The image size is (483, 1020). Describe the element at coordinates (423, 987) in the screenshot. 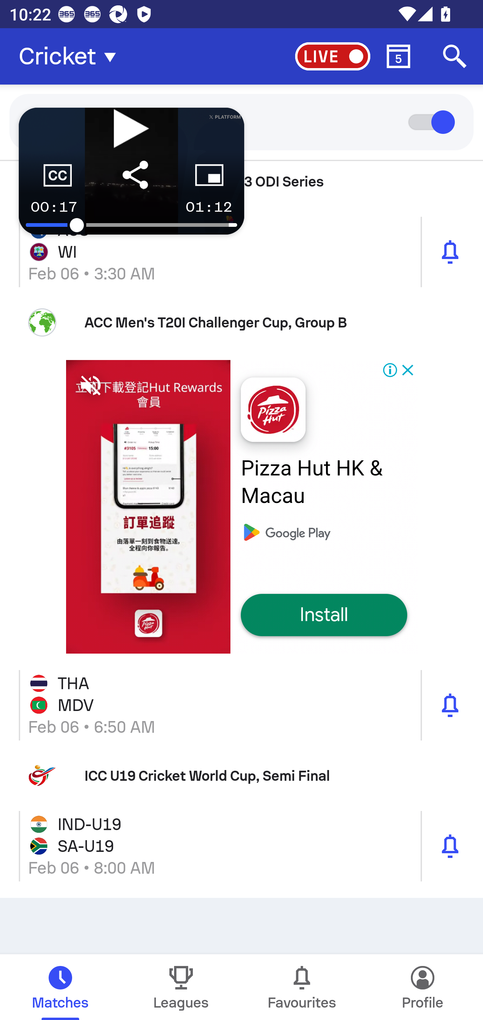

I see `Profile` at that location.